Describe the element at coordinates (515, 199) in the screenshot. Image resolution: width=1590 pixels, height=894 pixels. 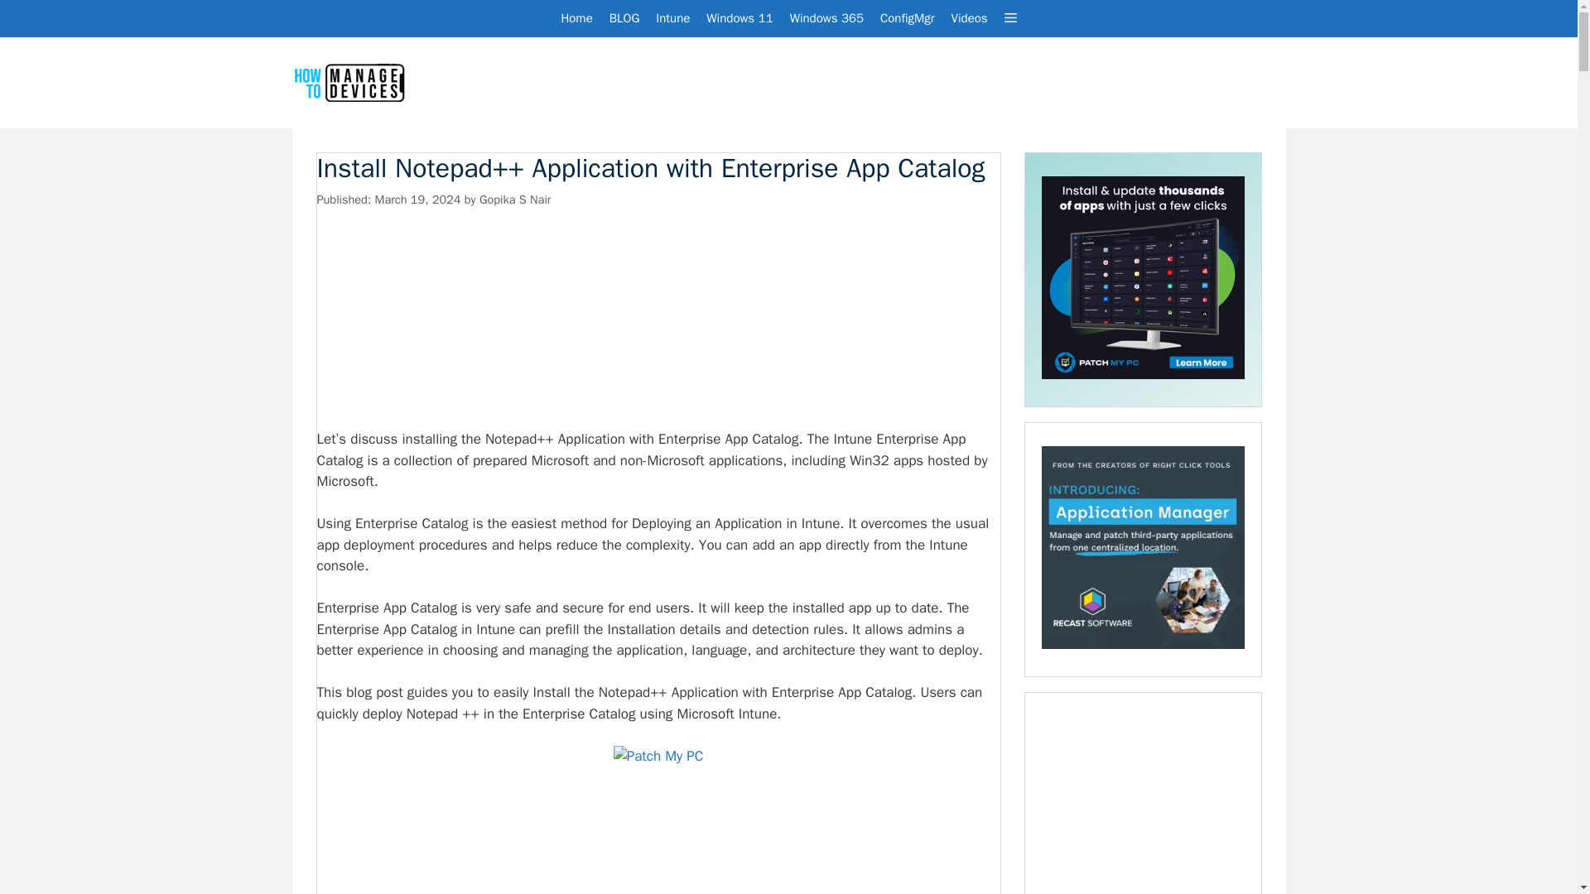
I see `Gopika S Nair` at that location.